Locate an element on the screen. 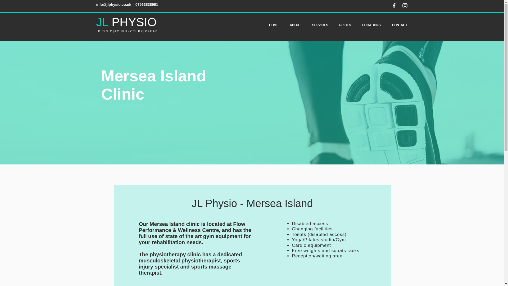 The image size is (508, 286). CONTACT is located at coordinates (399, 25).